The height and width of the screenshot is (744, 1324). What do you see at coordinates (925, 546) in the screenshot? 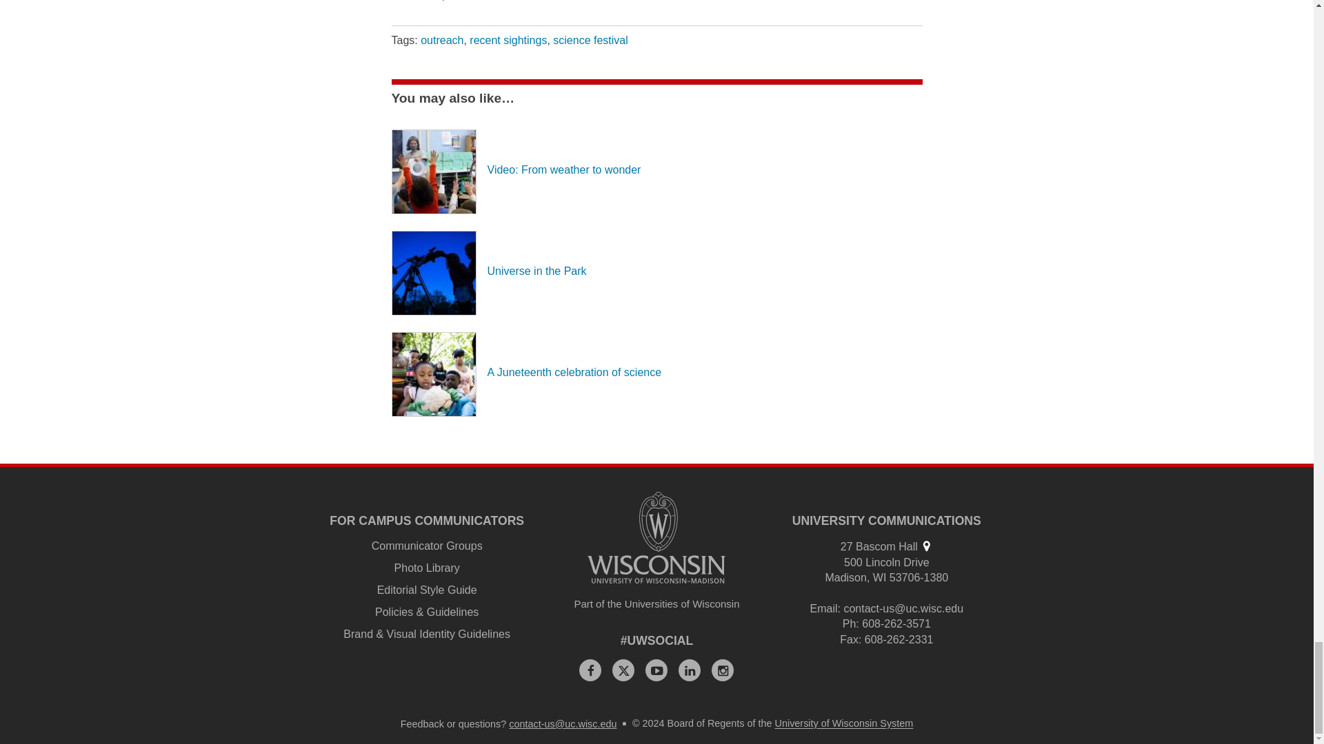
I see `View on campus map` at bounding box center [925, 546].